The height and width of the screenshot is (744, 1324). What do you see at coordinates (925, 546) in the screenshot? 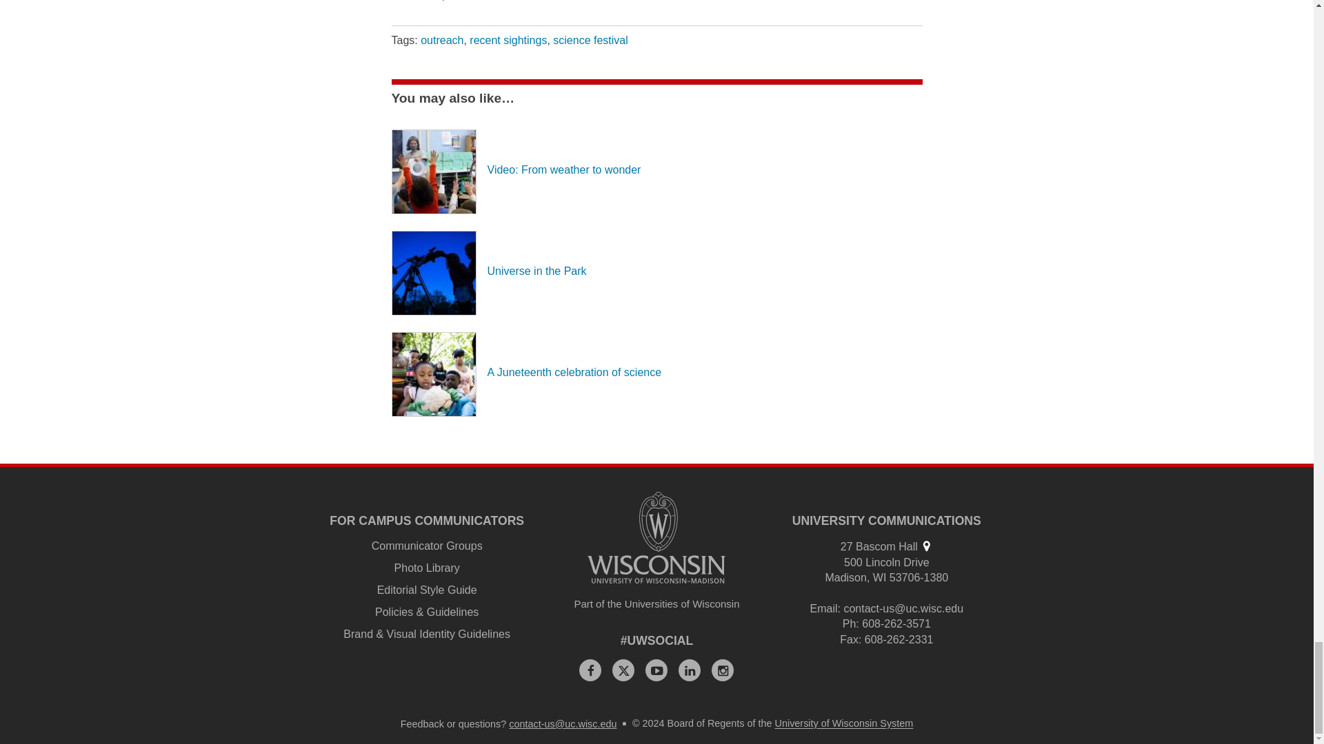
I see `View on campus map` at bounding box center [925, 546].